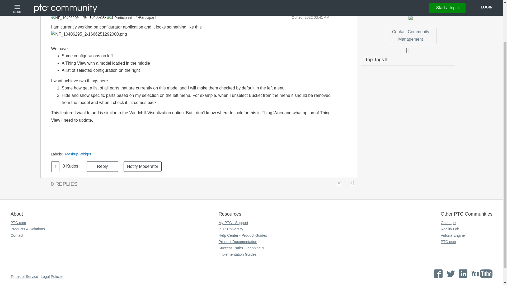 The image size is (507, 285). What do you see at coordinates (410, 35) in the screenshot?
I see `Contact Community Management` at bounding box center [410, 35].